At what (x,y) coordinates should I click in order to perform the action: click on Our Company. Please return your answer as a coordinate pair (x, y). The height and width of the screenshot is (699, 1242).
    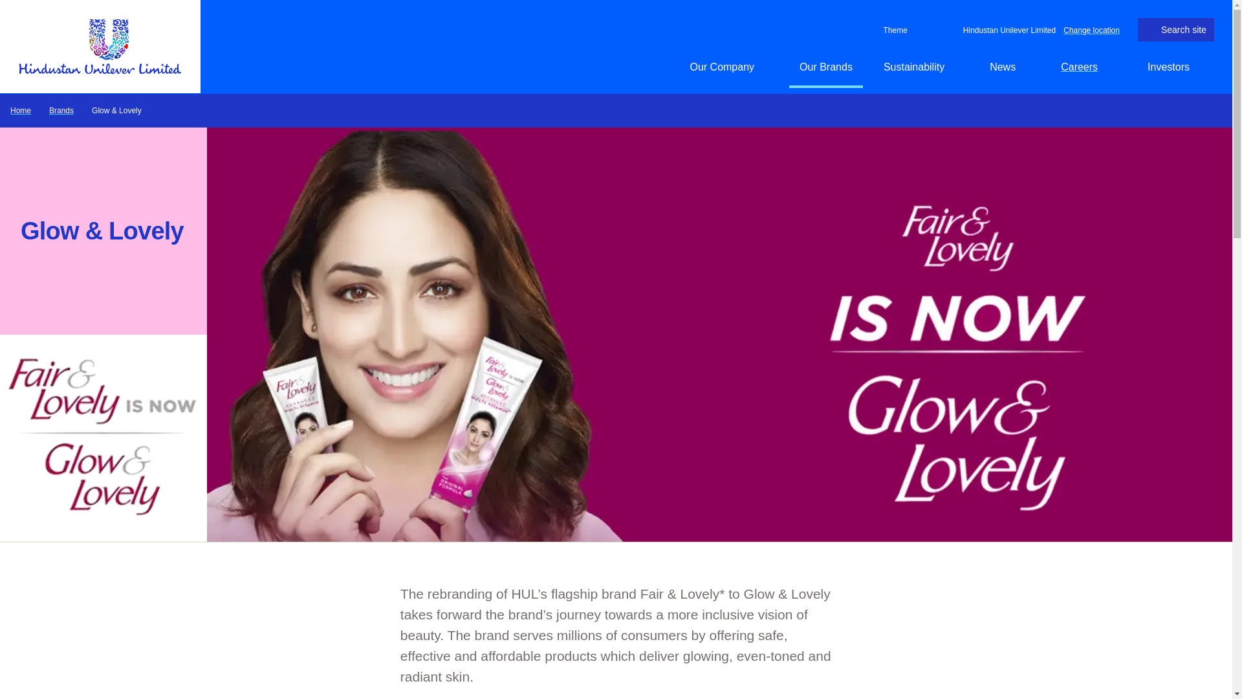
    Looking at the image, I should click on (728, 67).